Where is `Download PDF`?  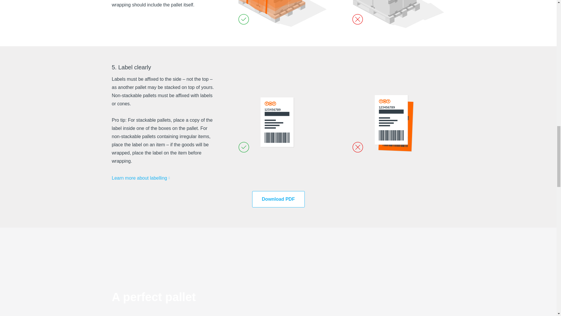
Download PDF is located at coordinates (278, 199).